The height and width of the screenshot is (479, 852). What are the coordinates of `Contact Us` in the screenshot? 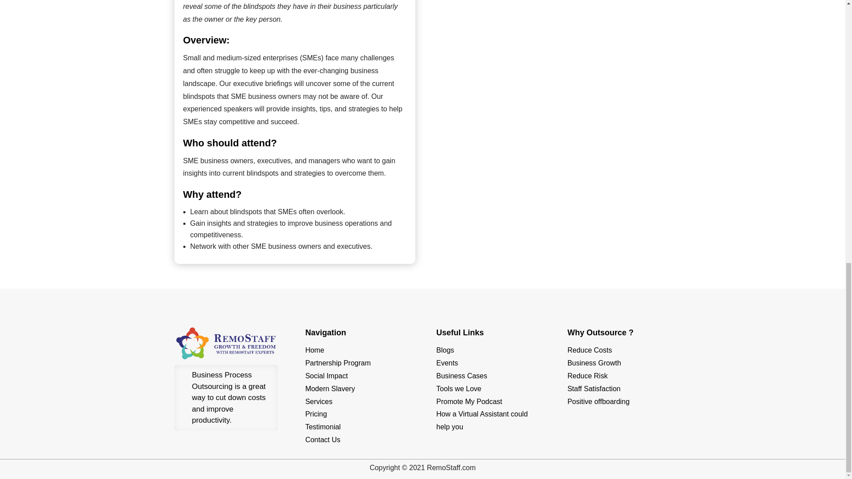 It's located at (322, 440).